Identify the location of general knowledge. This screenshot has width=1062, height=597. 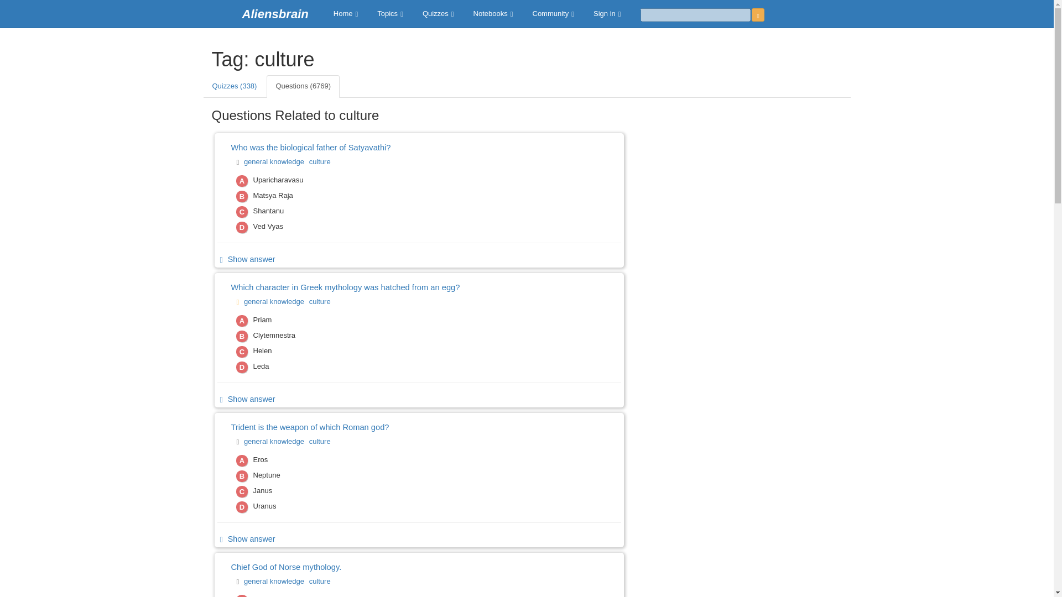
(275, 580).